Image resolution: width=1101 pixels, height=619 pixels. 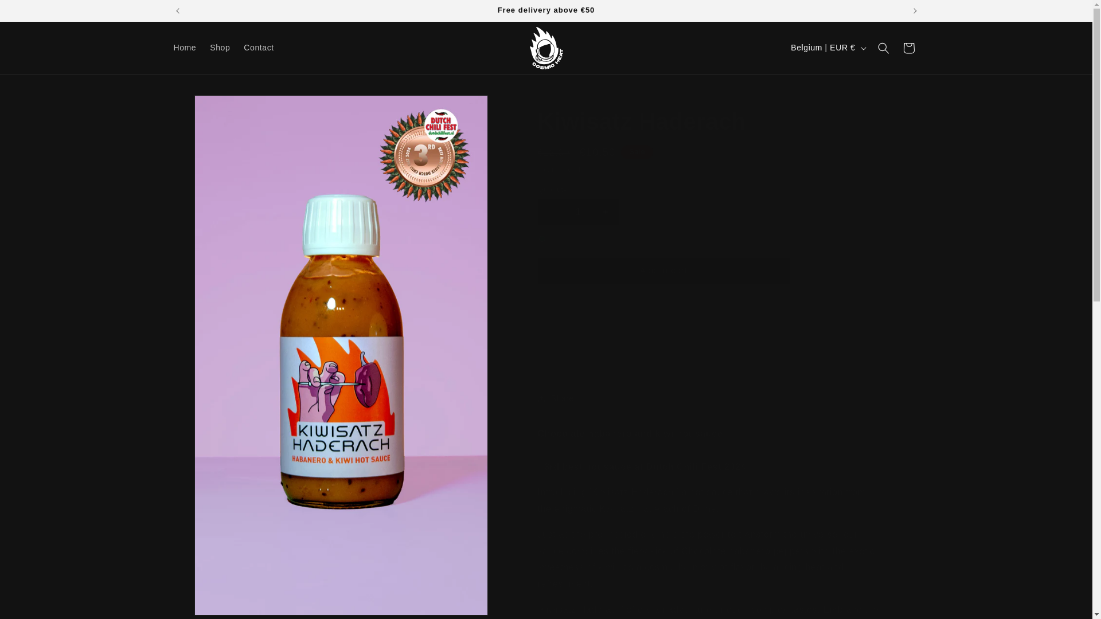 I want to click on Add to cart, so click(x=664, y=271).